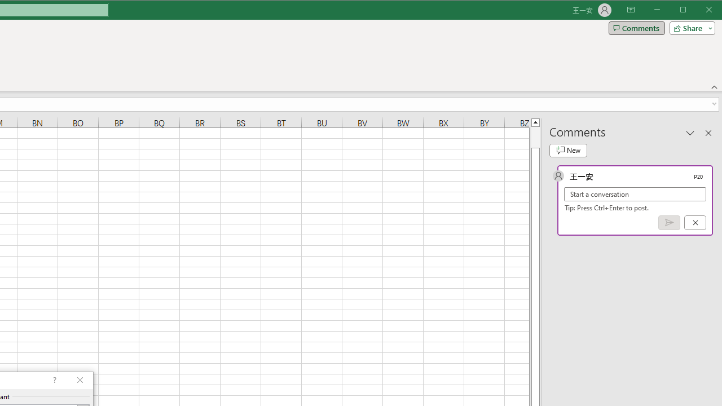  I want to click on Close, so click(712, 10).